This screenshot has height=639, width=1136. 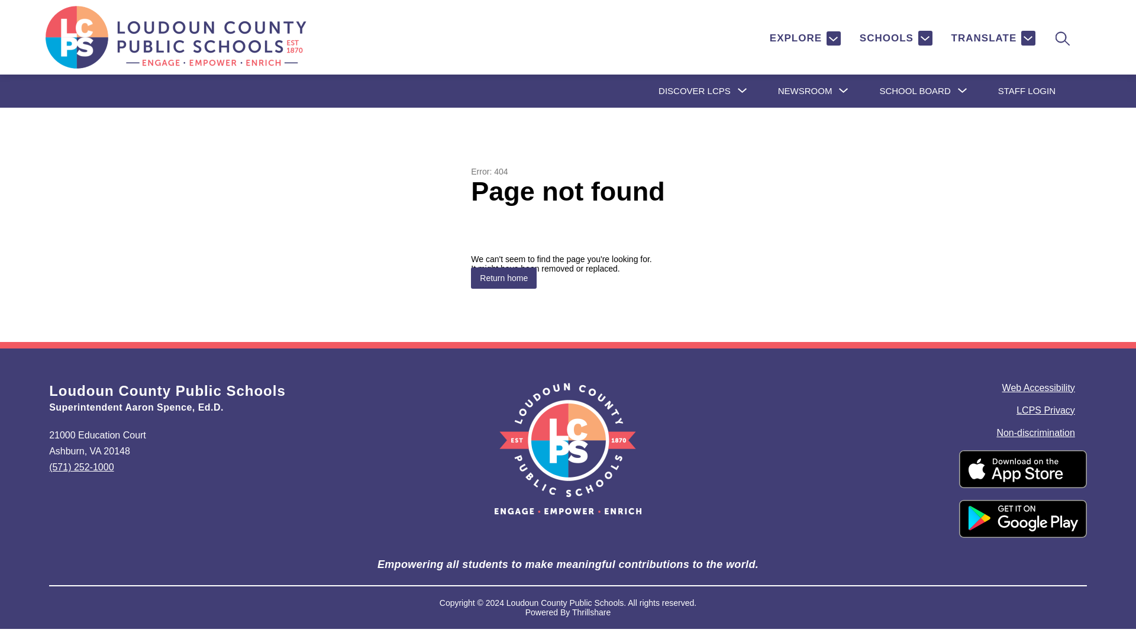 What do you see at coordinates (1061, 38) in the screenshot?
I see `SEARCH` at bounding box center [1061, 38].